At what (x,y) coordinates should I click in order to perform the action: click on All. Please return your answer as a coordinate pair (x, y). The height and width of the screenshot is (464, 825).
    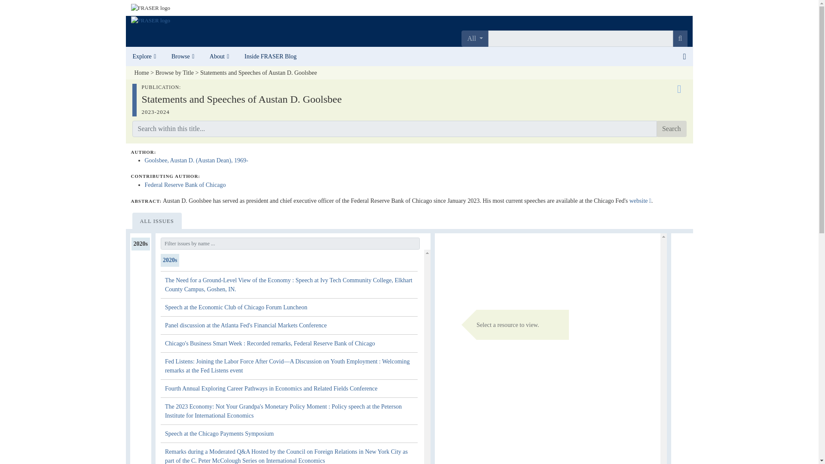
    Looking at the image, I should click on (474, 39).